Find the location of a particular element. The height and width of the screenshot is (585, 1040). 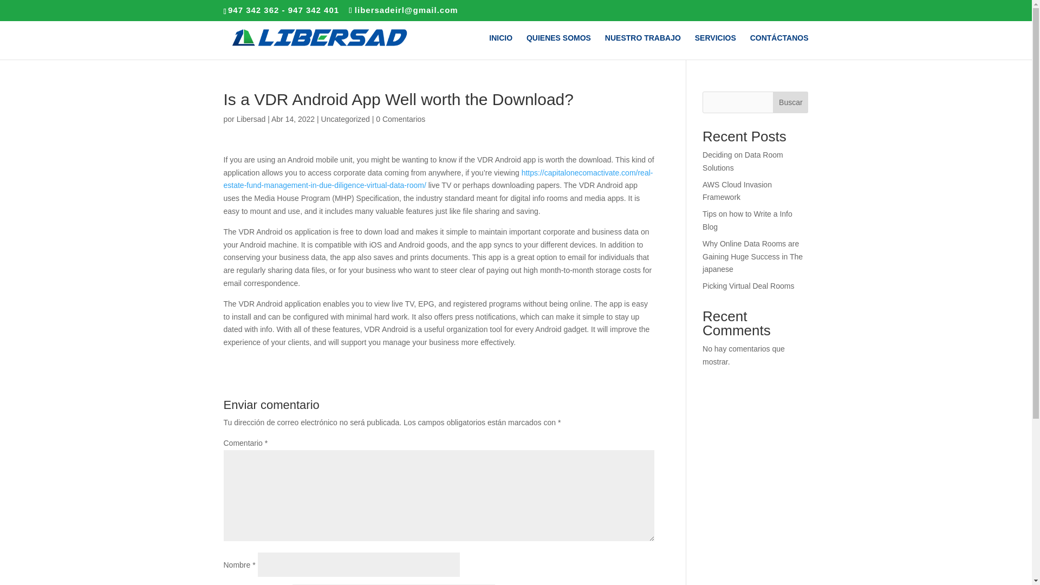

QUIENES SOMOS is located at coordinates (558, 47).